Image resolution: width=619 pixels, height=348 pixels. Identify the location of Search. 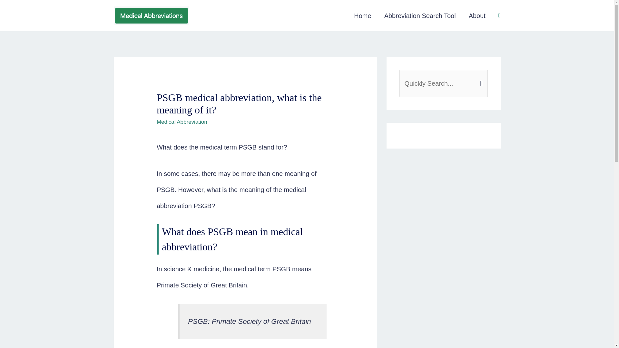
(480, 77).